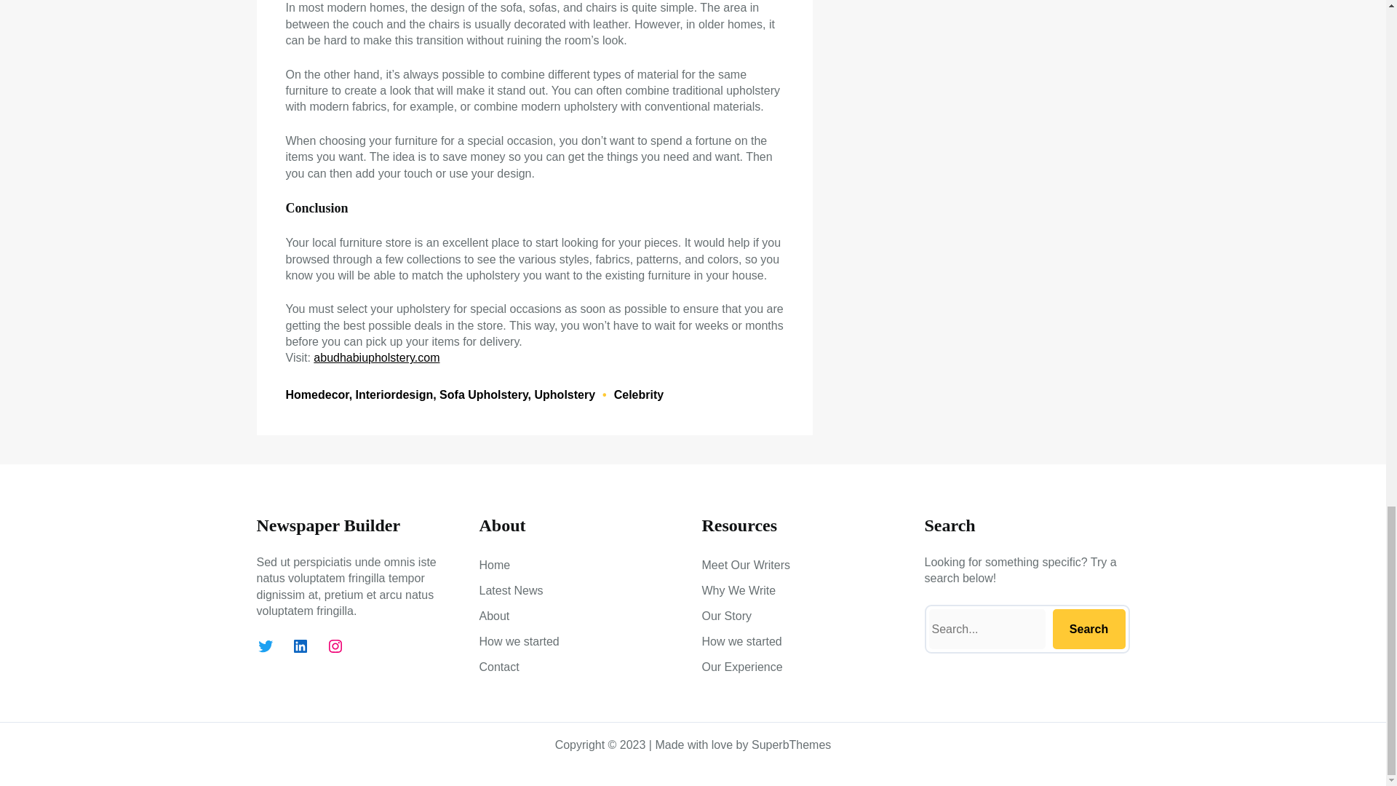 Image resolution: width=1397 pixels, height=786 pixels. What do you see at coordinates (519, 642) in the screenshot?
I see `How we started` at bounding box center [519, 642].